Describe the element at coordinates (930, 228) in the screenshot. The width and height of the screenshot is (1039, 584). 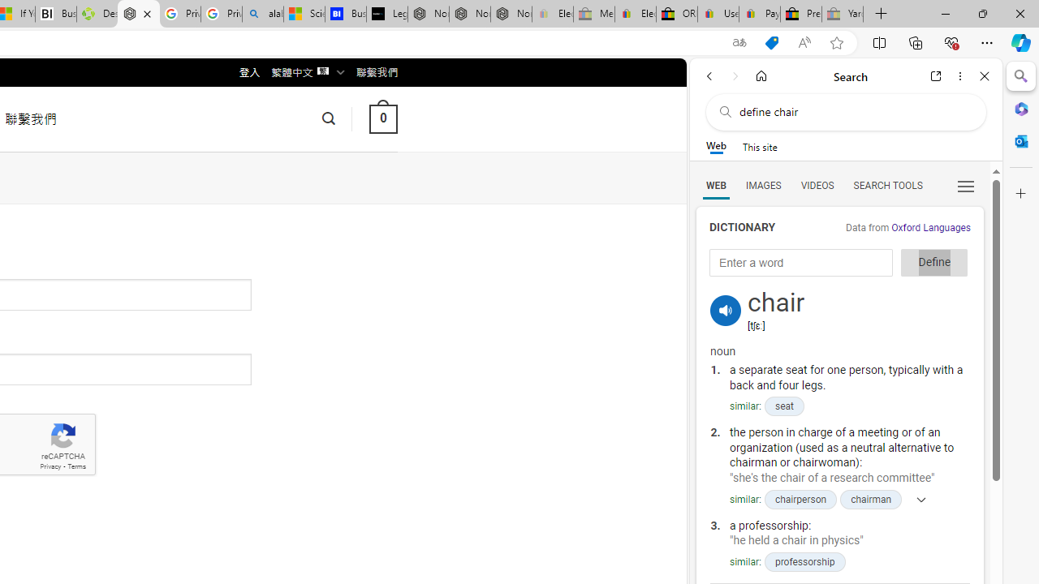
I see `Oxford Languages` at that location.